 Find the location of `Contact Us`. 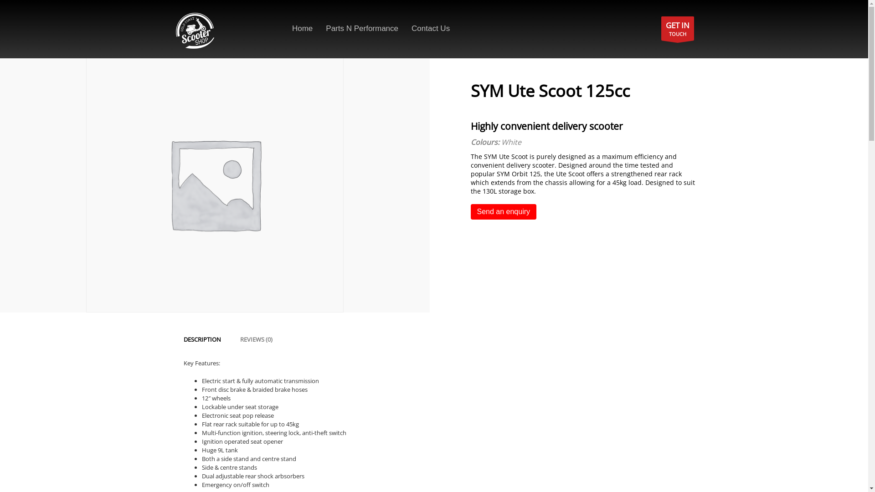

Contact Us is located at coordinates (430, 28).